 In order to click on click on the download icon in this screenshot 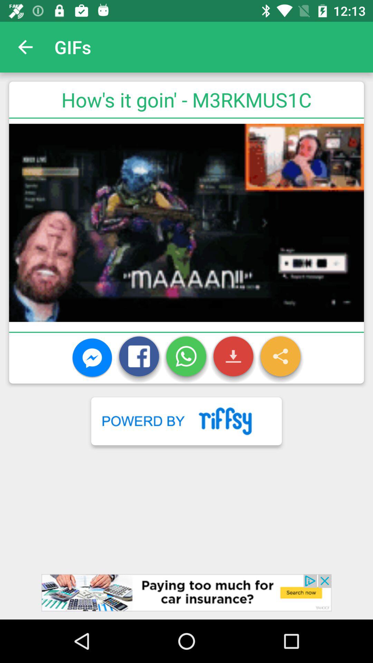, I will do `click(233, 358)`.